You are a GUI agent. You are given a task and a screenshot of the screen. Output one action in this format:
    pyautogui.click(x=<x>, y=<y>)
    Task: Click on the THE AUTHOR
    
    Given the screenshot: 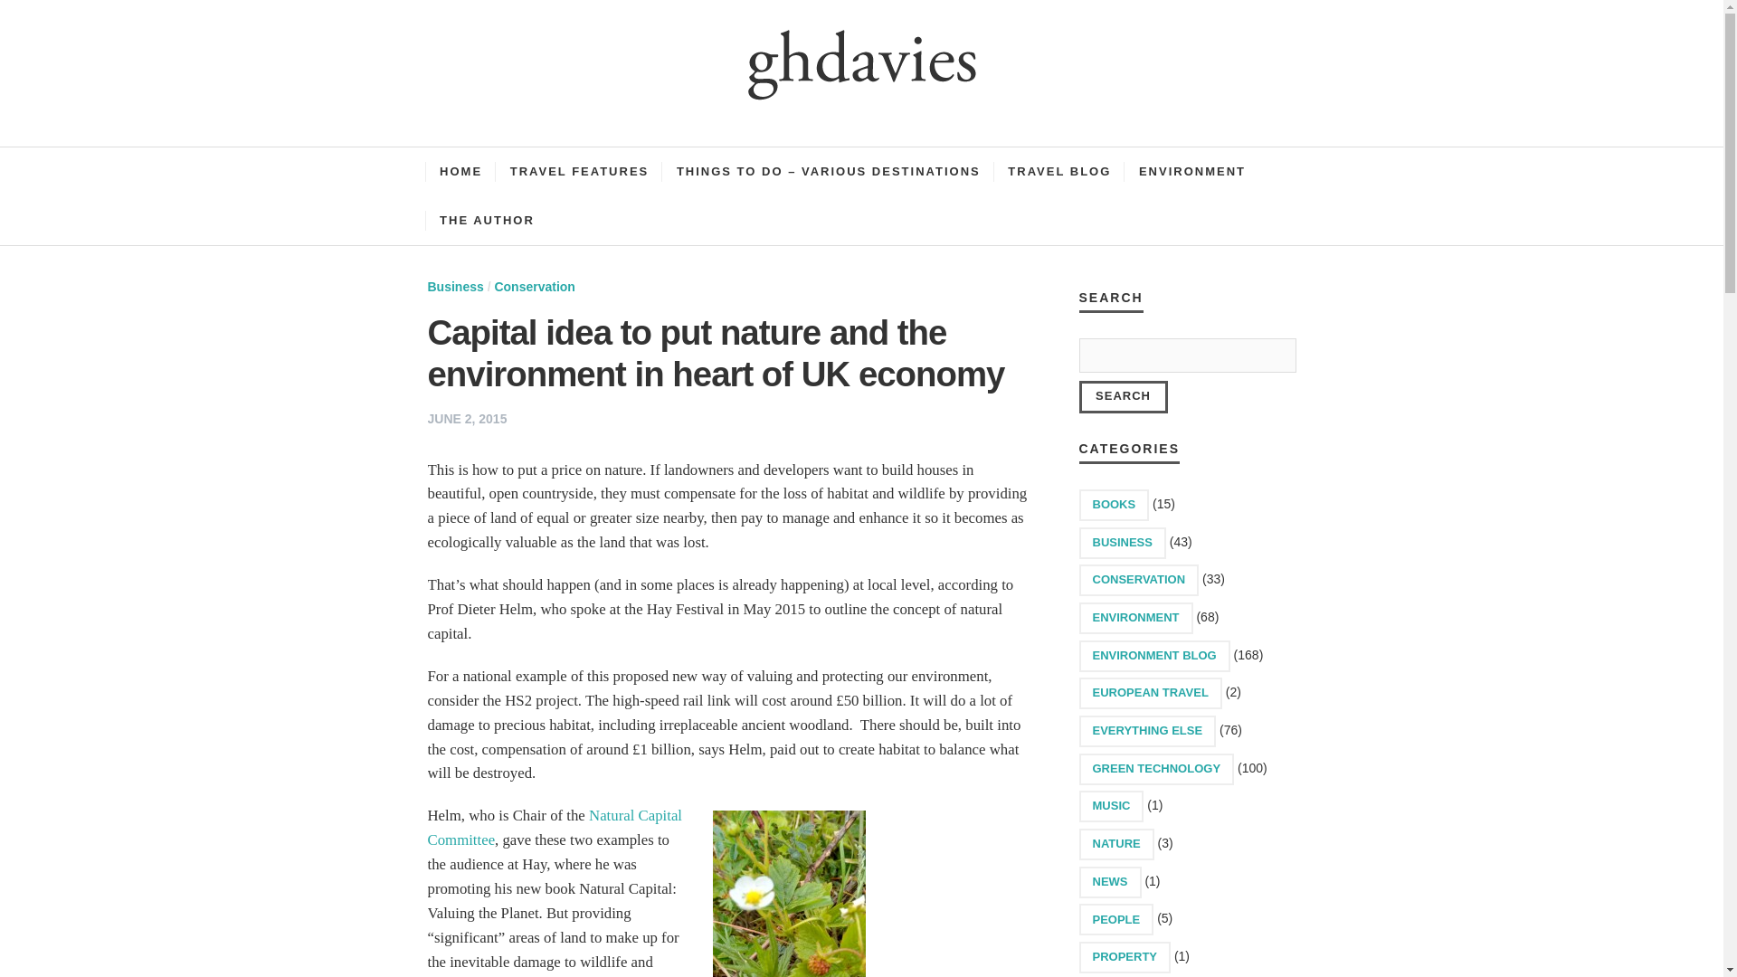 What is the action you would take?
    pyautogui.click(x=487, y=221)
    